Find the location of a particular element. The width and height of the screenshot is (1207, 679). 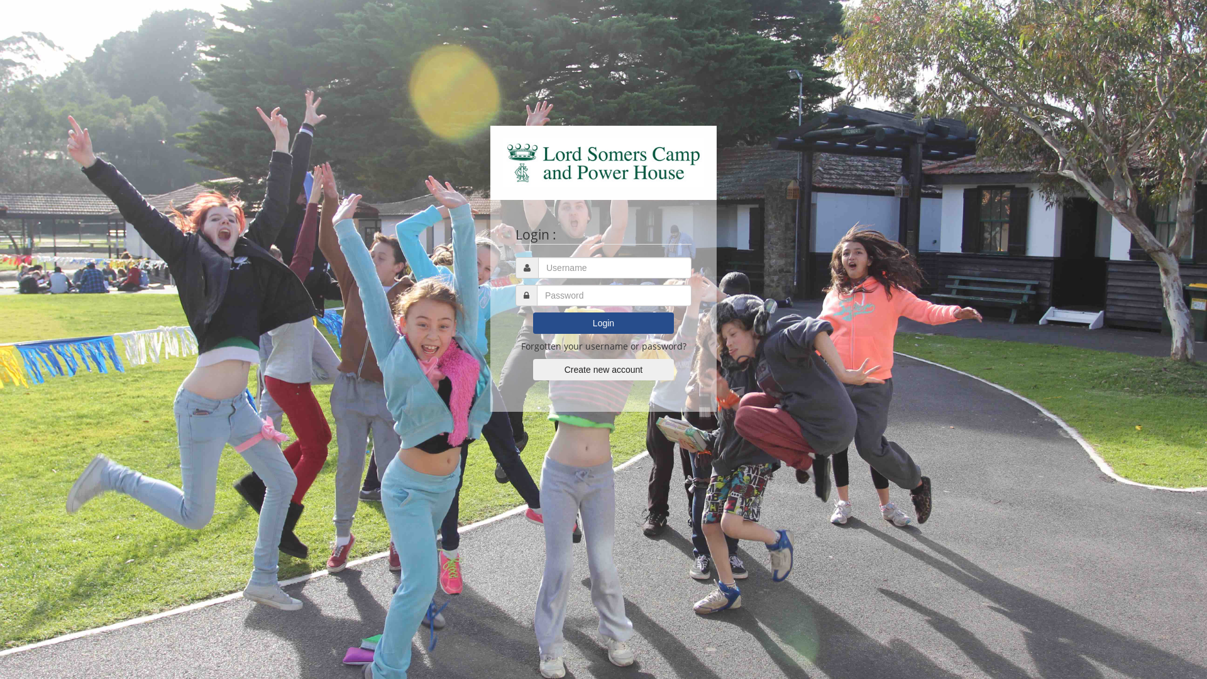

Login is located at coordinates (603, 323).